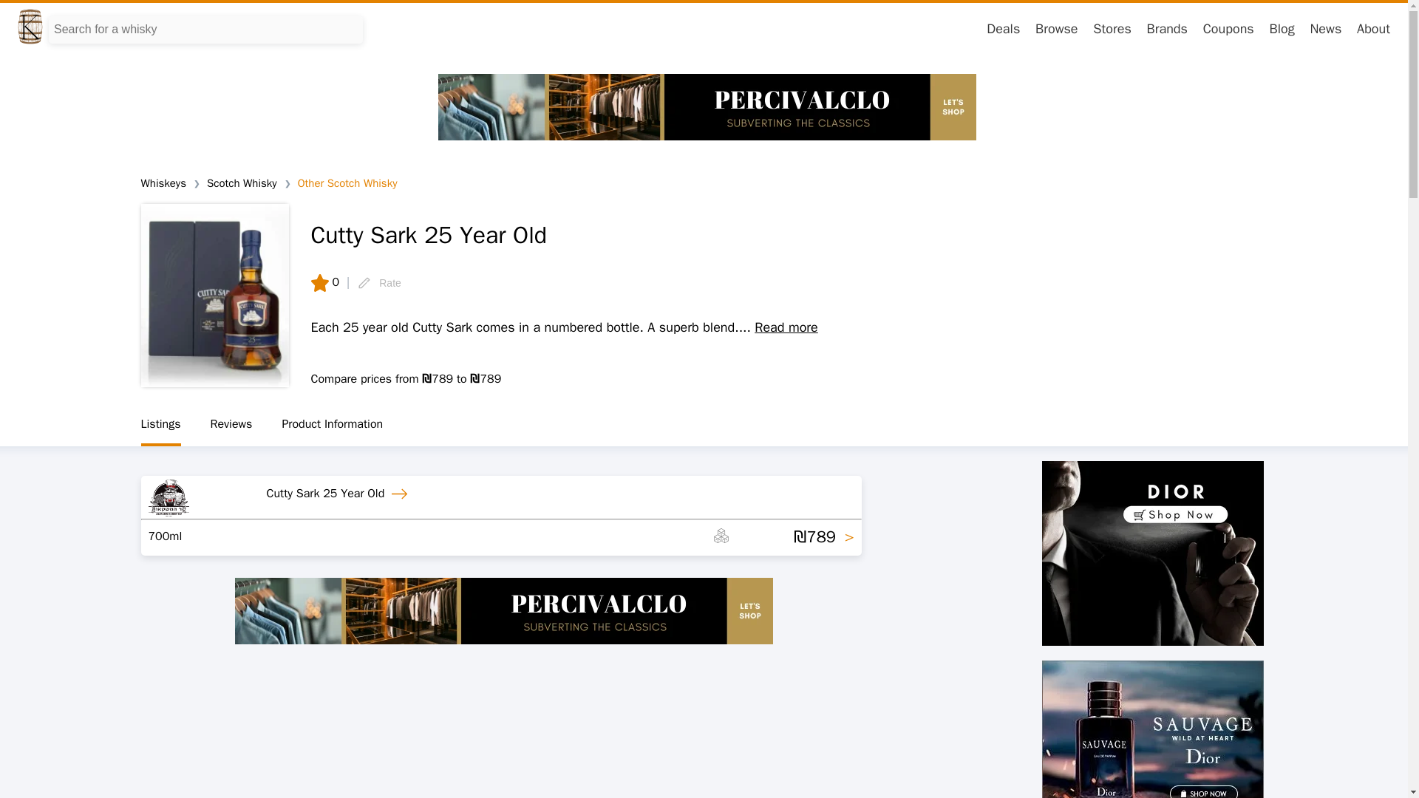 Image resolution: width=1419 pixels, height=798 pixels. I want to click on Whiskeys, so click(163, 183).